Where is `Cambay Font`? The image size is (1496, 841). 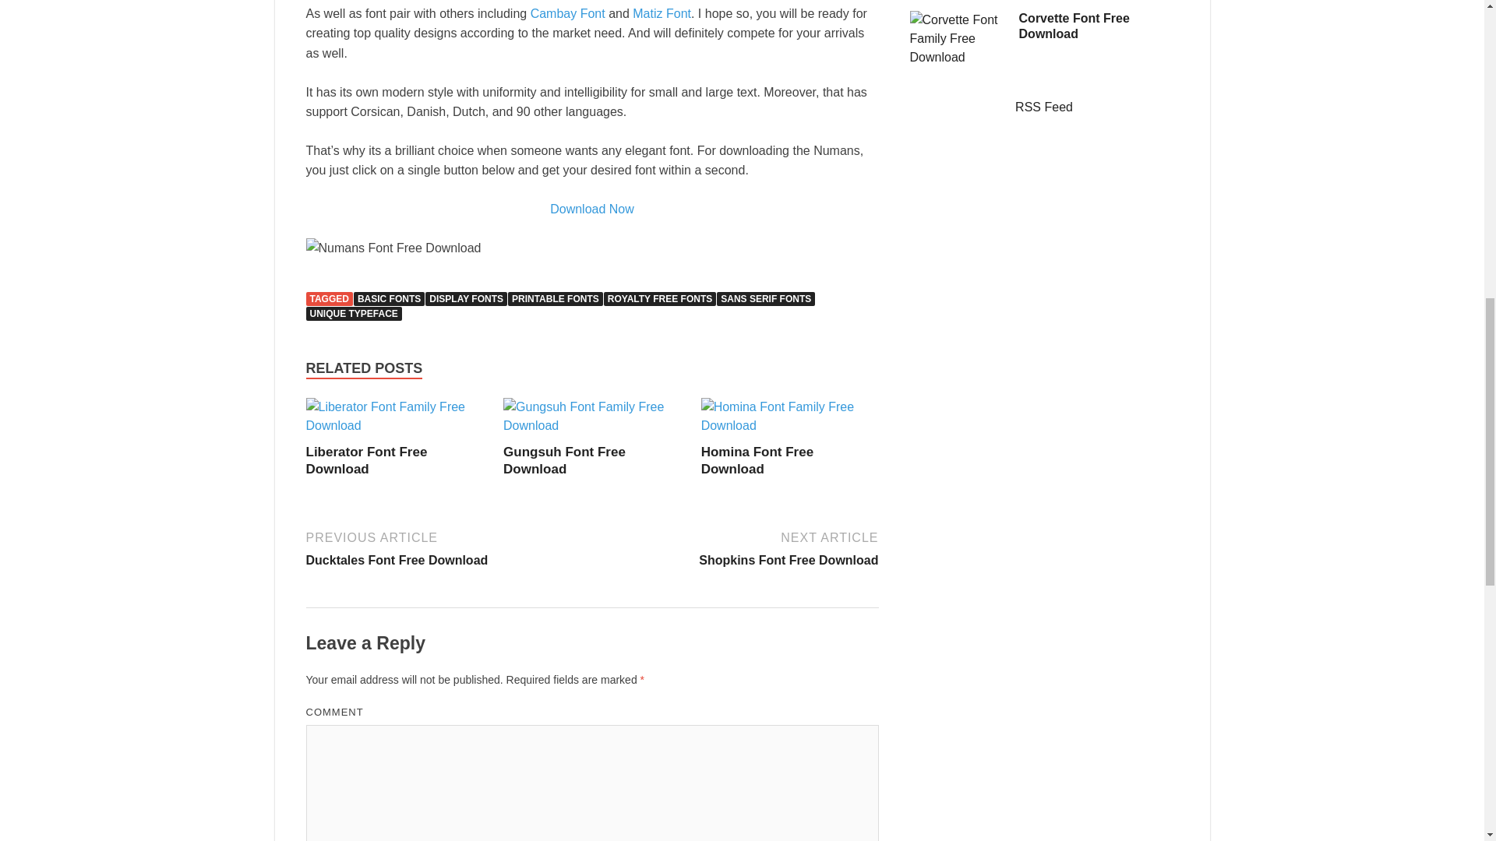 Cambay Font is located at coordinates (394, 425).